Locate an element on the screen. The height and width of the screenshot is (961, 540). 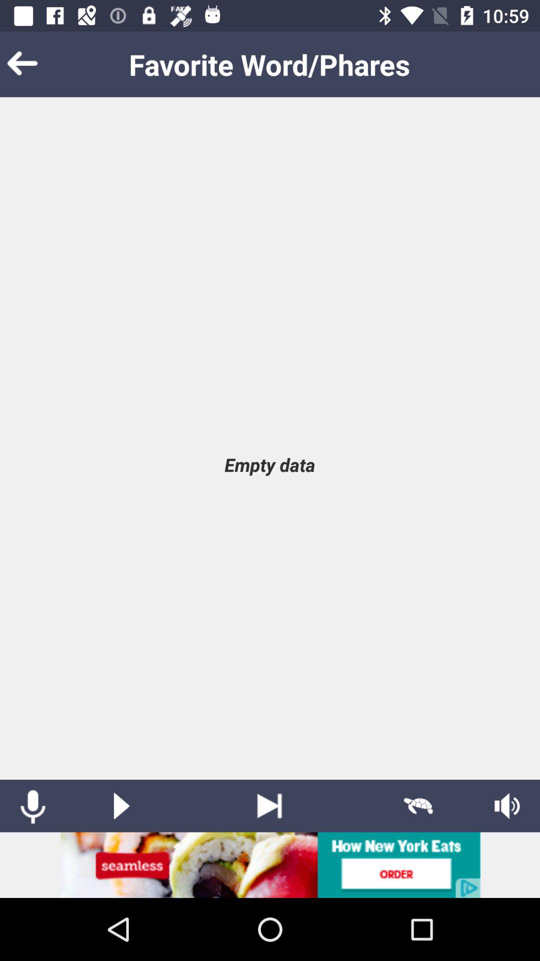
play next is located at coordinates (270, 806).